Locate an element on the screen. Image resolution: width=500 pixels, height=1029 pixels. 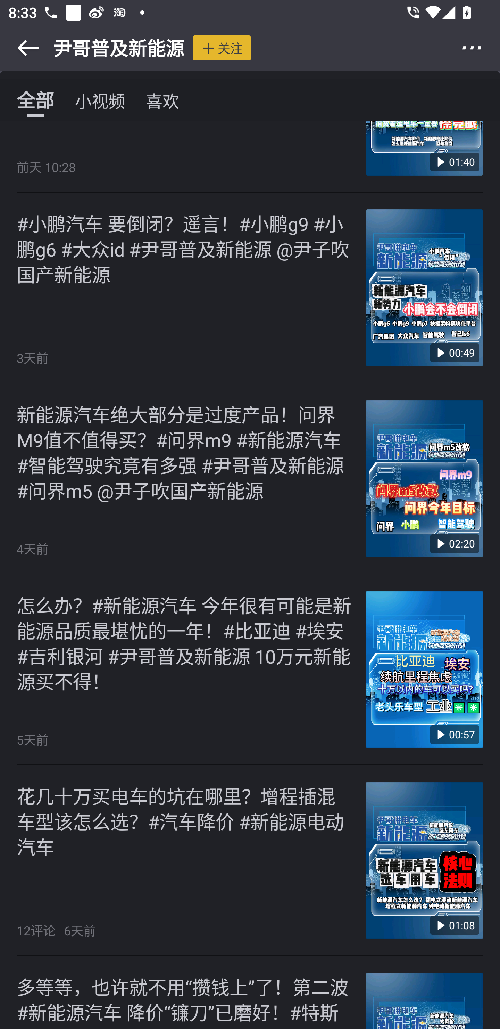
 is located at coordinates (20, 48).